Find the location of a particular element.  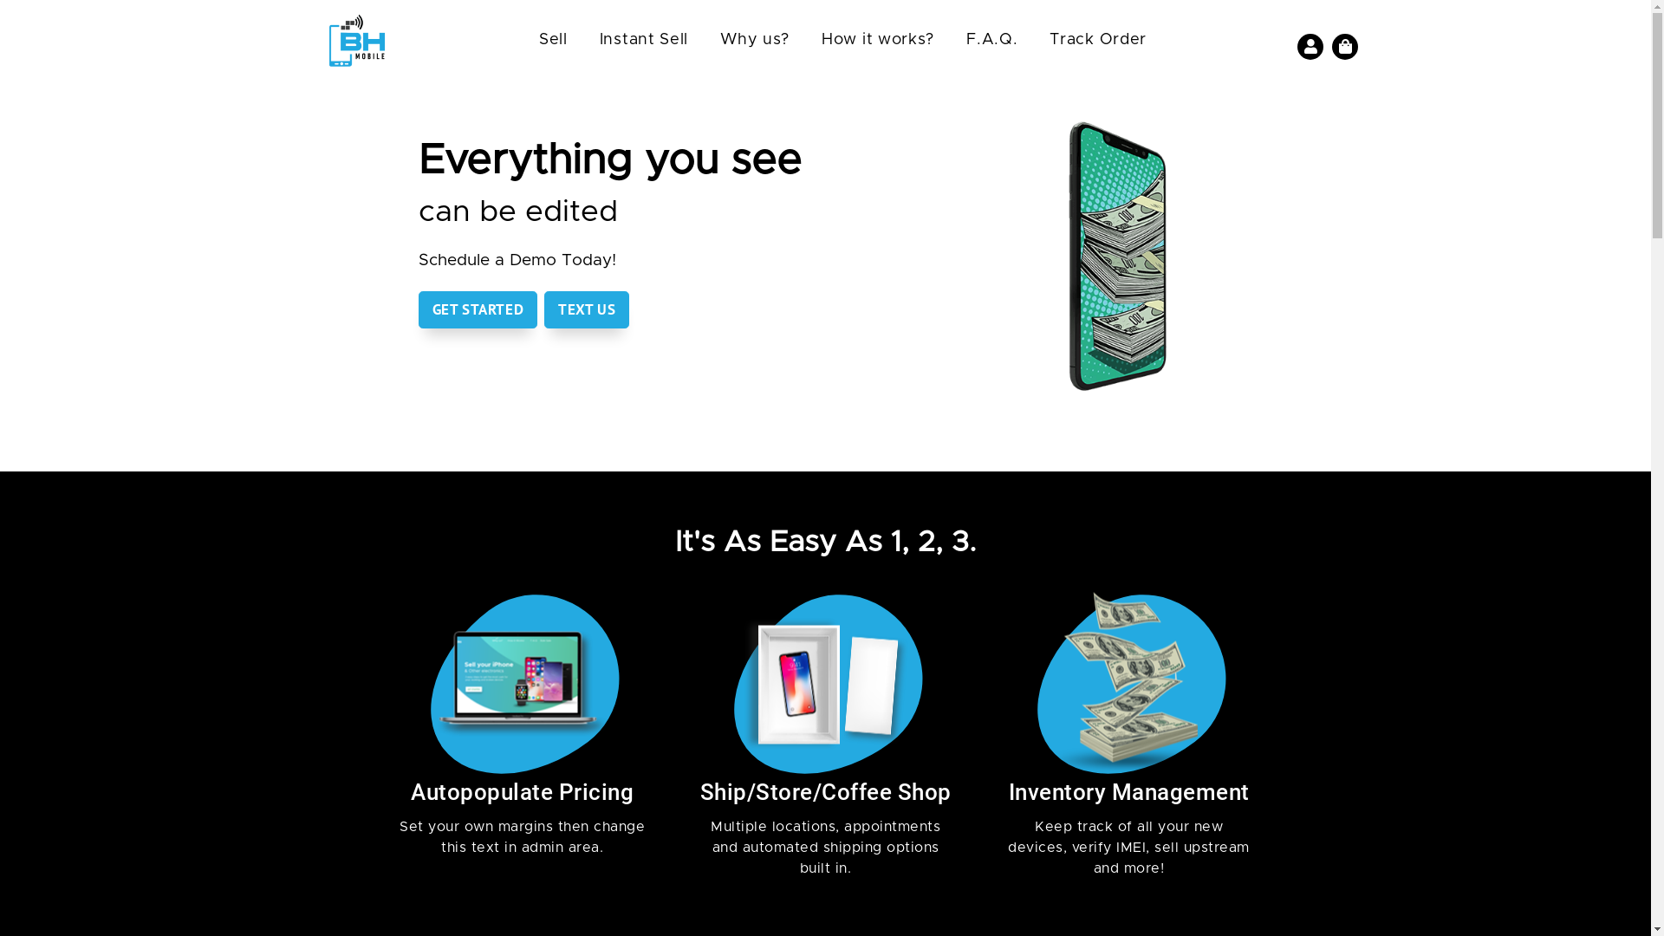

Track Order is located at coordinates (1098, 41).